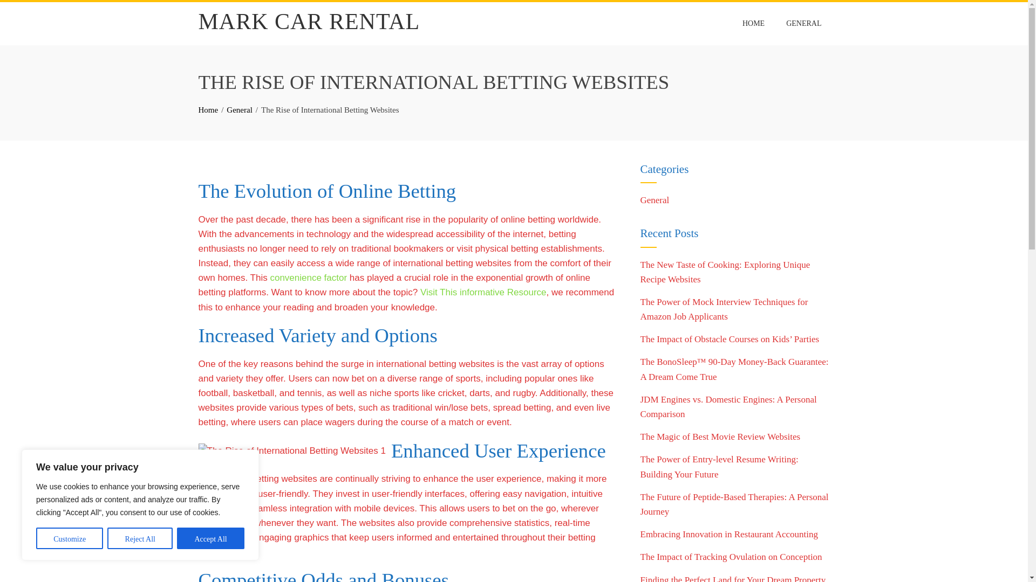  Describe the element at coordinates (239, 109) in the screenshot. I see `General` at that location.